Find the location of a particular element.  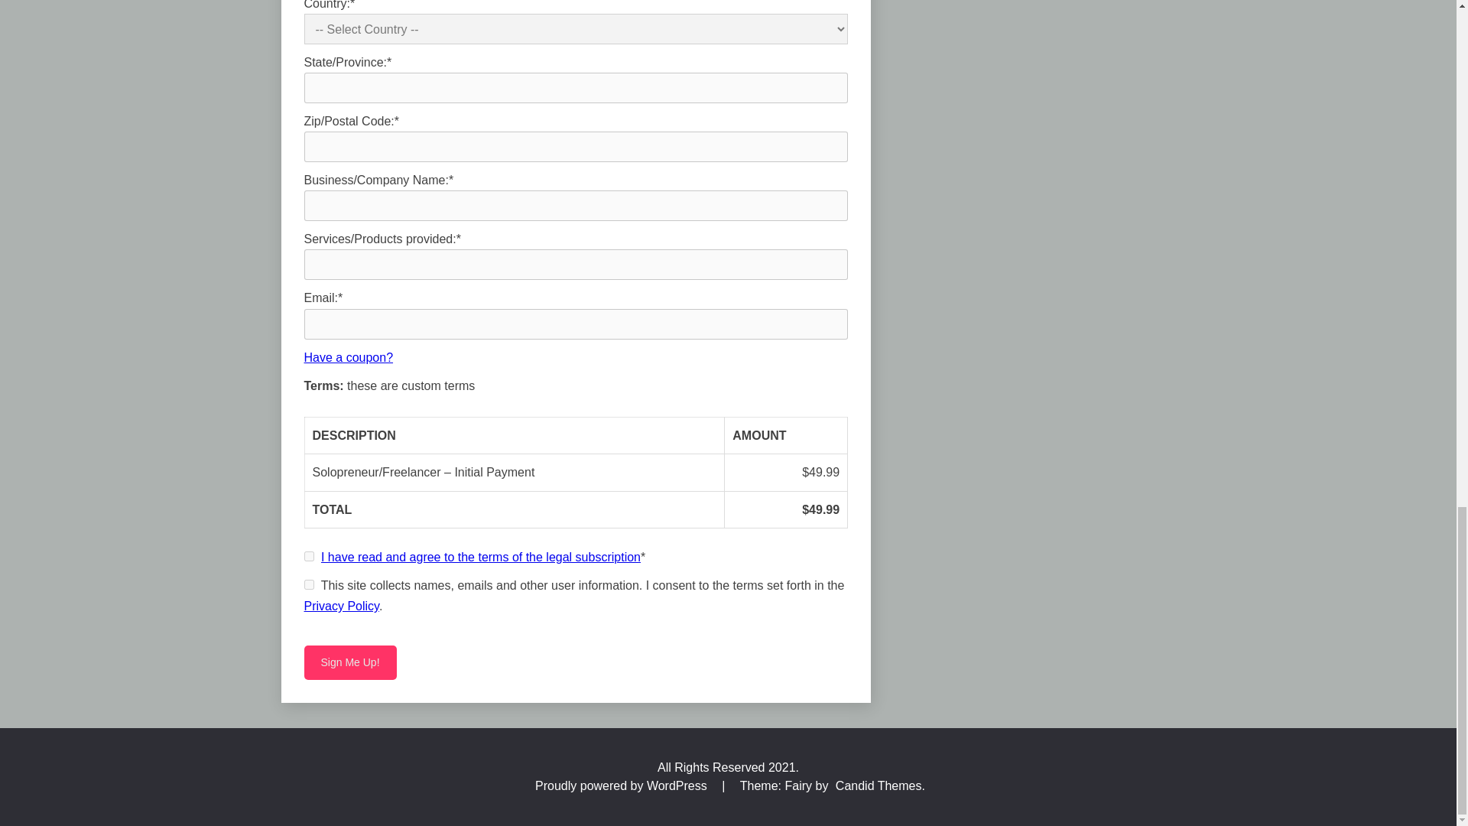

Have a coupon? is located at coordinates (349, 358).